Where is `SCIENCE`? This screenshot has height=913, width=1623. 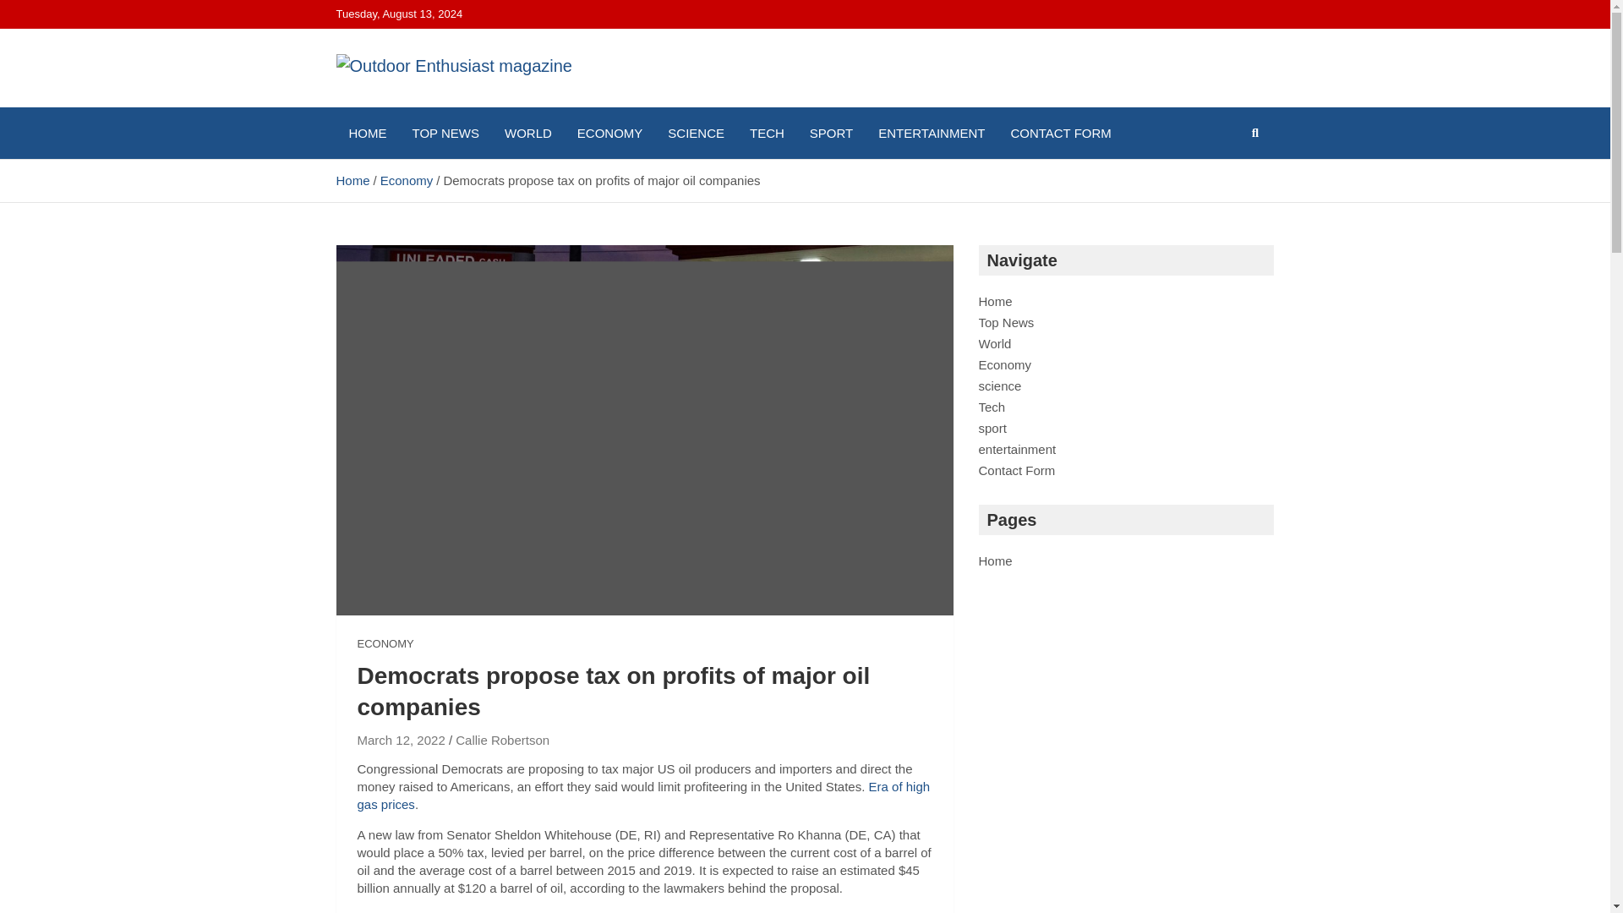 SCIENCE is located at coordinates (696, 133).